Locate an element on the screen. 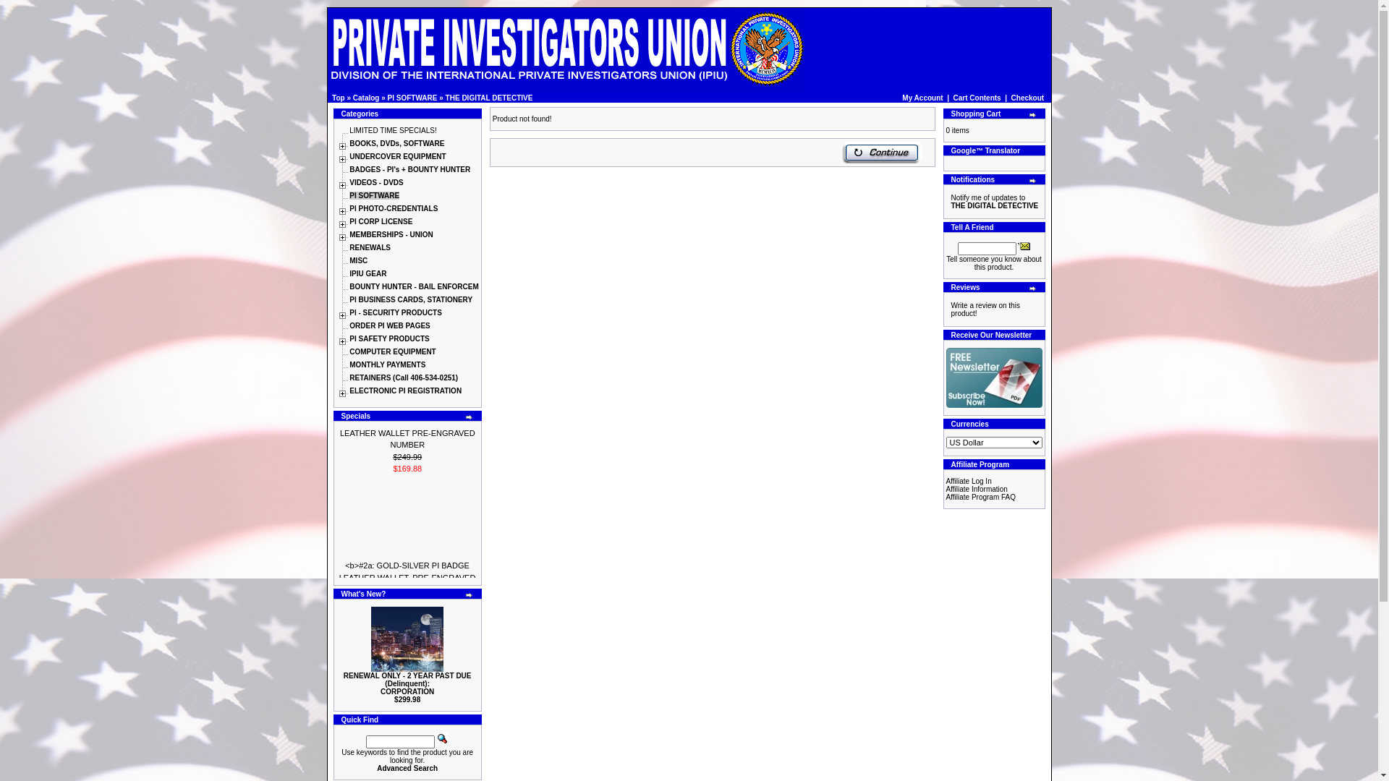  Affiliate Log In is located at coordinates (969, 482).